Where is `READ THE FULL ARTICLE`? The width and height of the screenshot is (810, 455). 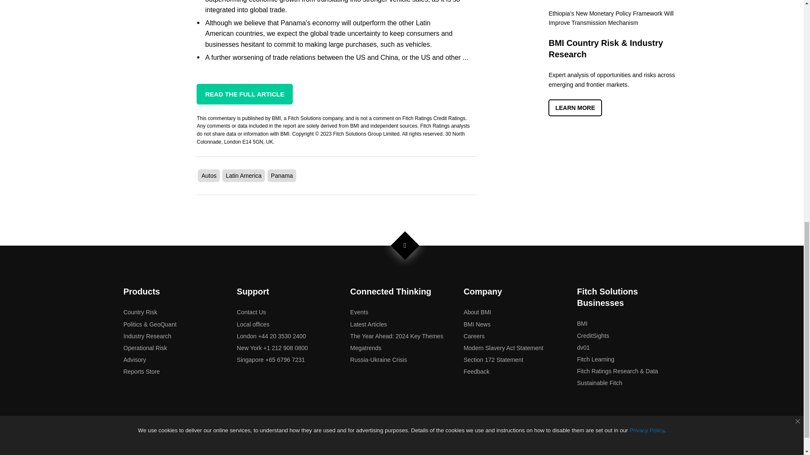
READ THE FULL ARTICLE is located at coordinates (245, 94).